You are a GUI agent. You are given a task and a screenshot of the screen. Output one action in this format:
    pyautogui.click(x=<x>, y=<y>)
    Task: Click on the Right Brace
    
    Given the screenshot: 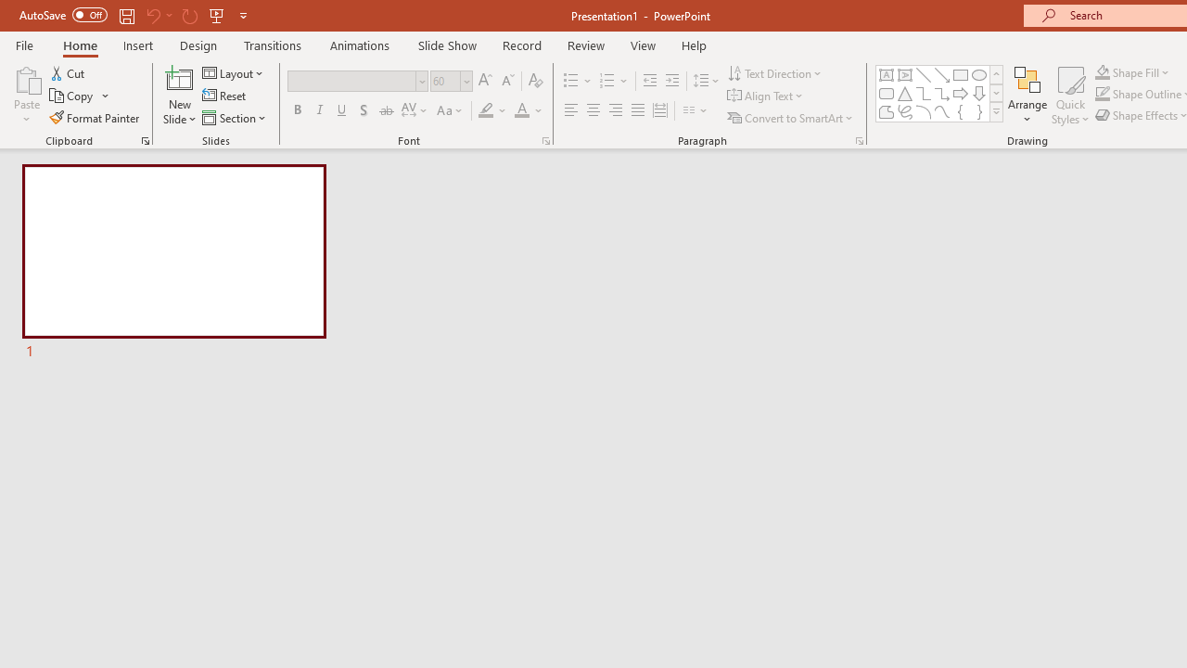 What is the action you would take?
    pyautogui.click(x=979, y=111)
    